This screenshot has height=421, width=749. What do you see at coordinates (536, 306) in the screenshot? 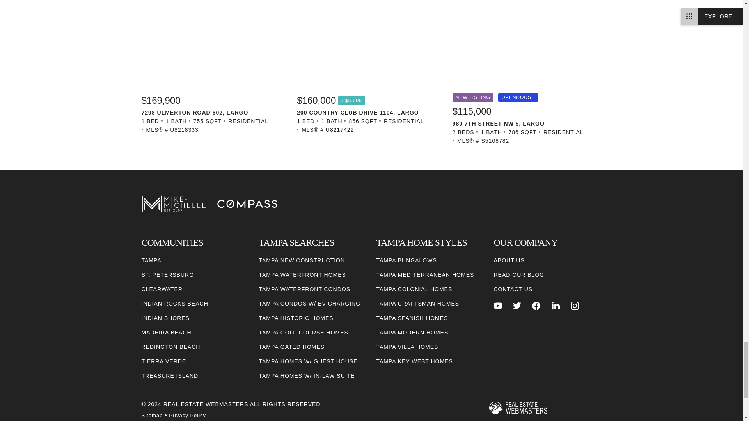
I see `FACEBOOK` at bounding box center [536, 306].